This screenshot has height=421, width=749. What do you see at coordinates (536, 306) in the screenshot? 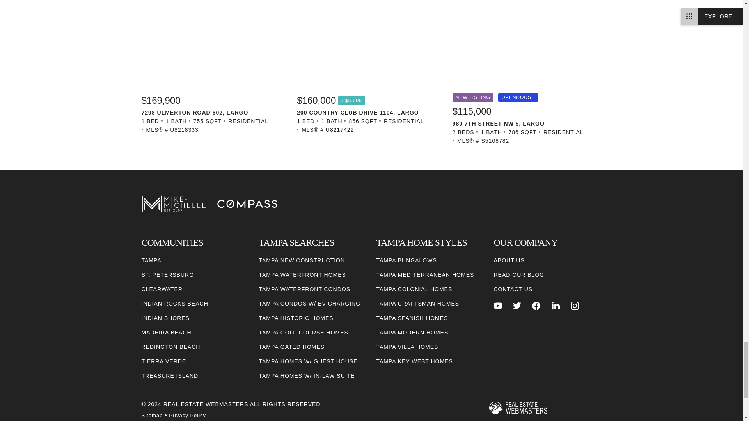
I see `FACEBOOK` at bounding box center [536, 306].